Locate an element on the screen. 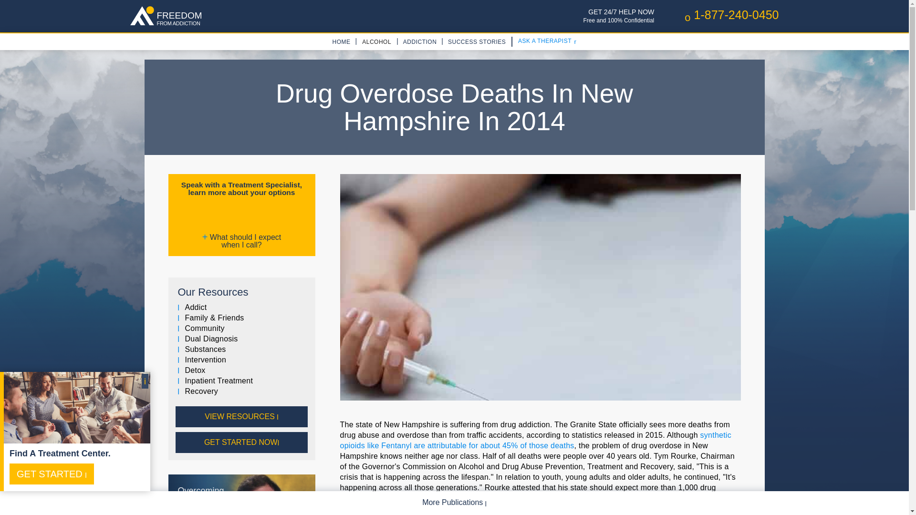 Image resolution: width=916 pixels, height=515 pixels. GET STARTED NOWl is located at coordinates (169, 16).